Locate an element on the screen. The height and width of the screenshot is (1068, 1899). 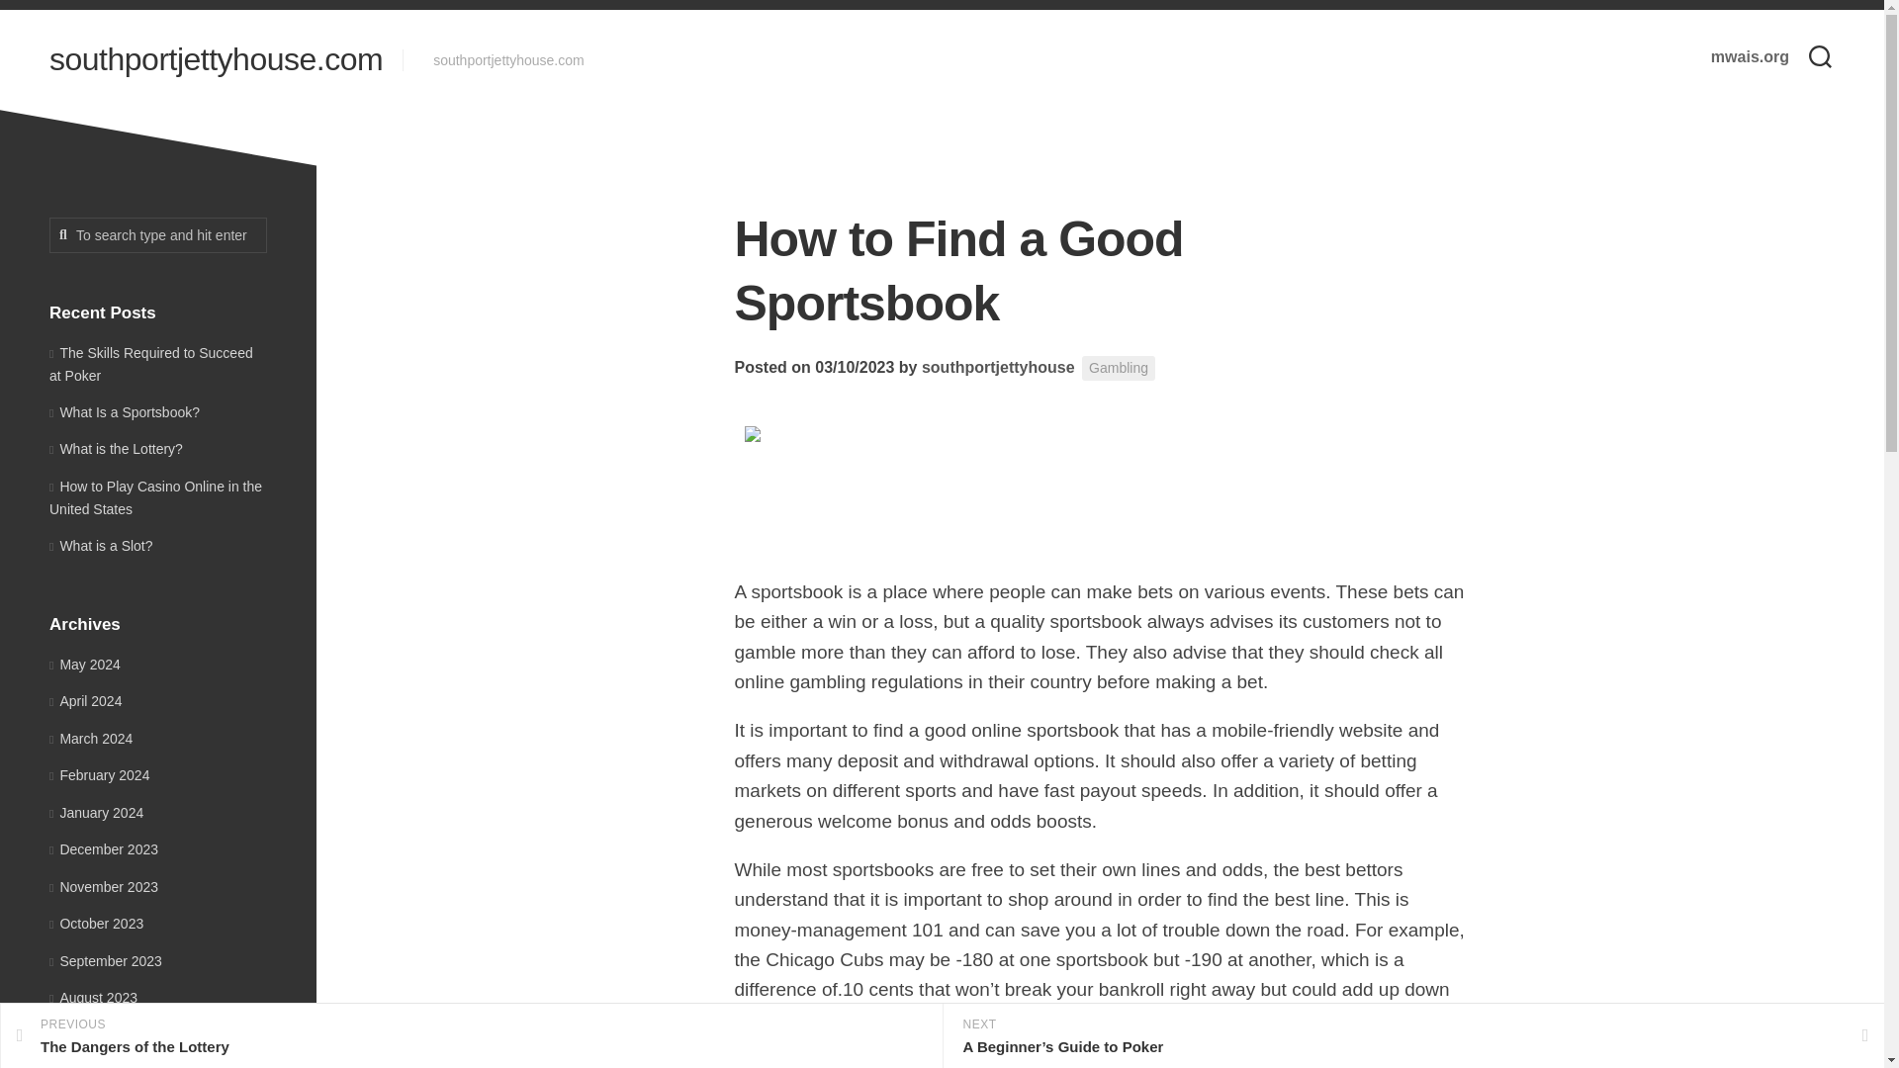
The Skills Required to Succeed at Poker is located at coordinates (124, 411).